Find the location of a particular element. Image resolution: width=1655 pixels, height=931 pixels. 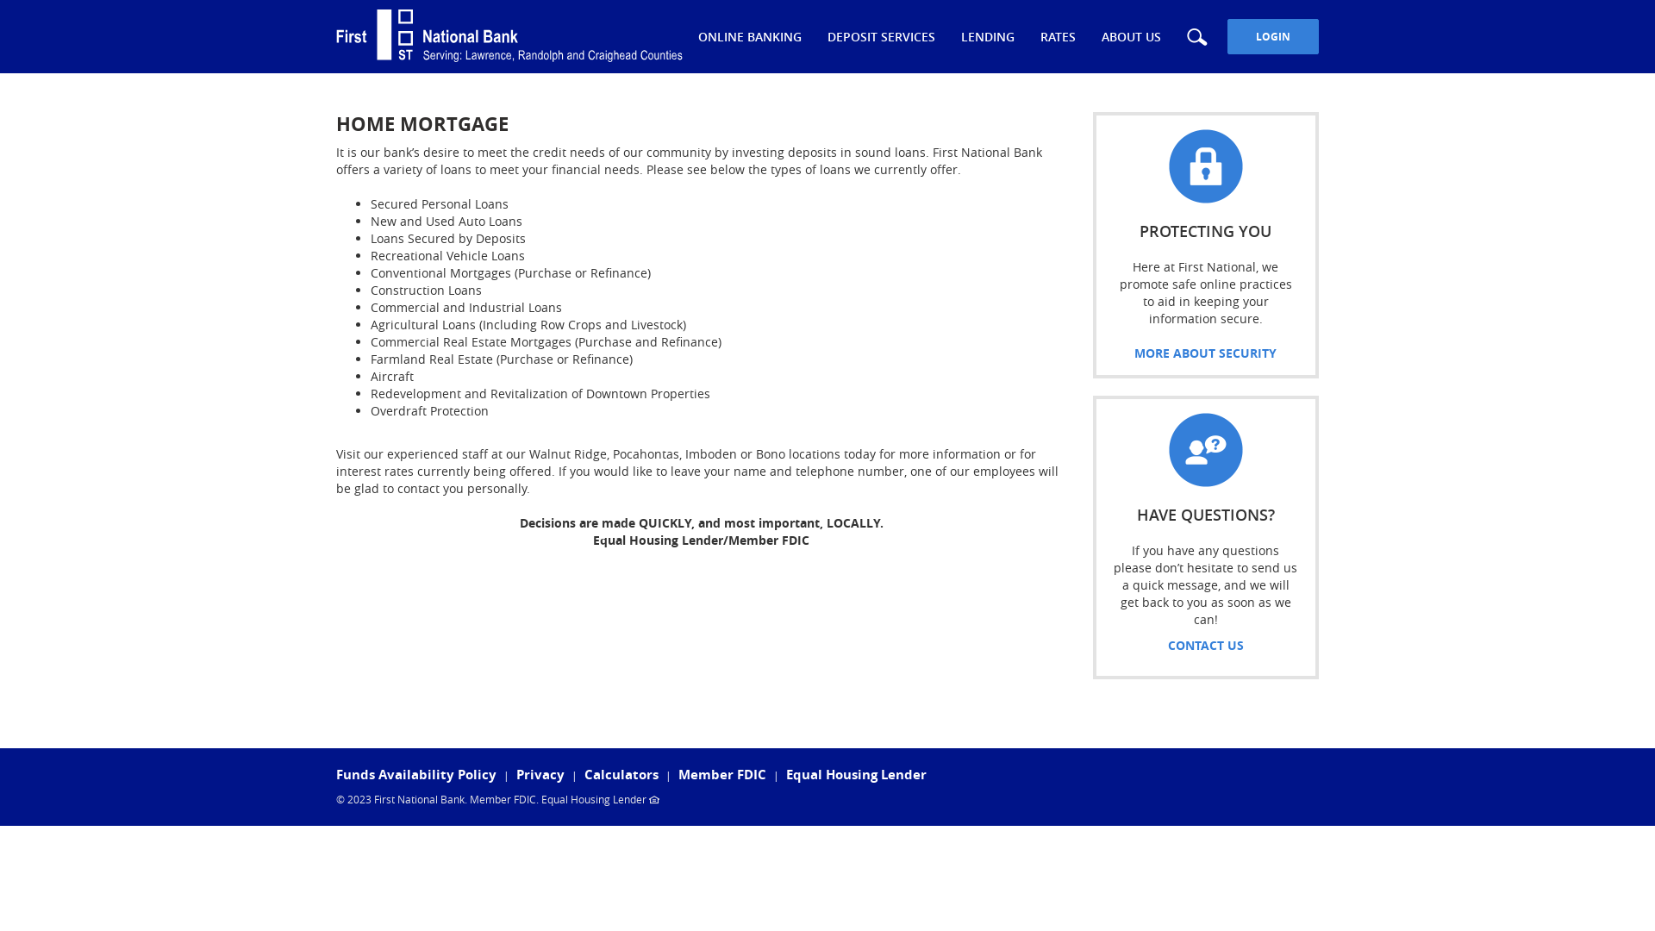

Equal Housing Lender
(Opens in a new Window) is located at coordinates (857, 774).